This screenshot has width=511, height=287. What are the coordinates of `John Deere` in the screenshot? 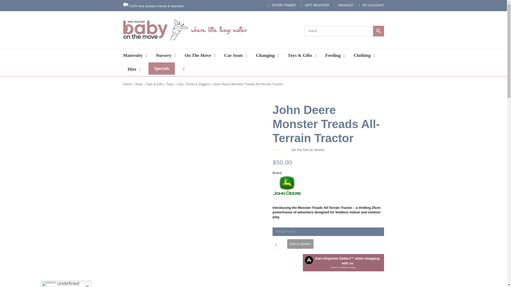 It's located at (287, 186).